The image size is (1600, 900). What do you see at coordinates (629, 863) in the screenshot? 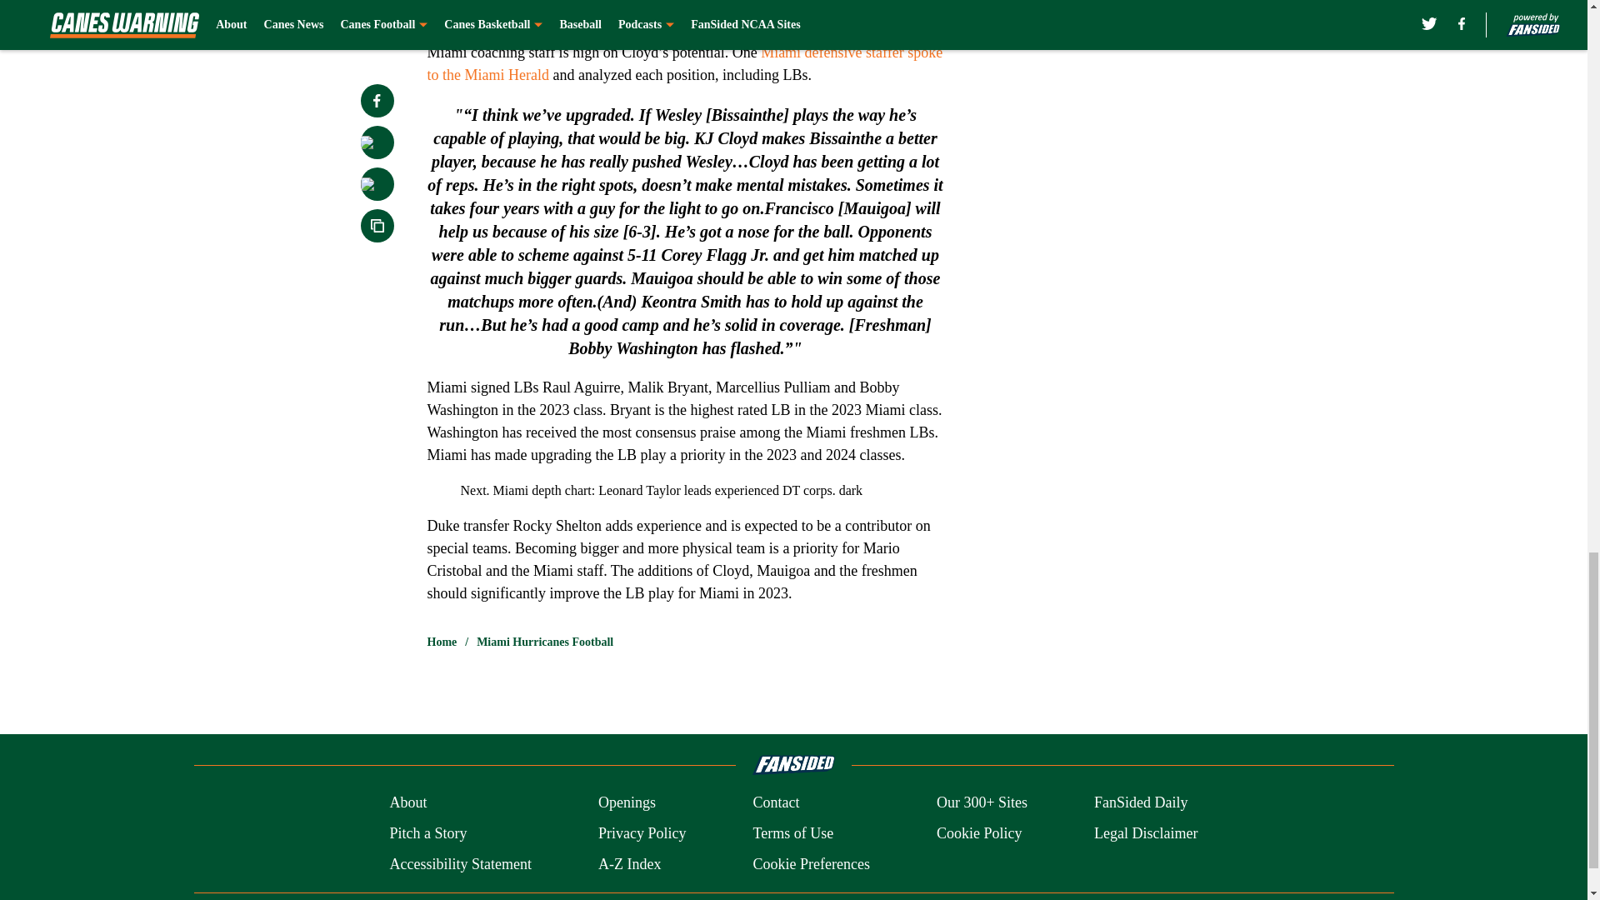
I see `A-Z Index` at bounding box center [629, 863].